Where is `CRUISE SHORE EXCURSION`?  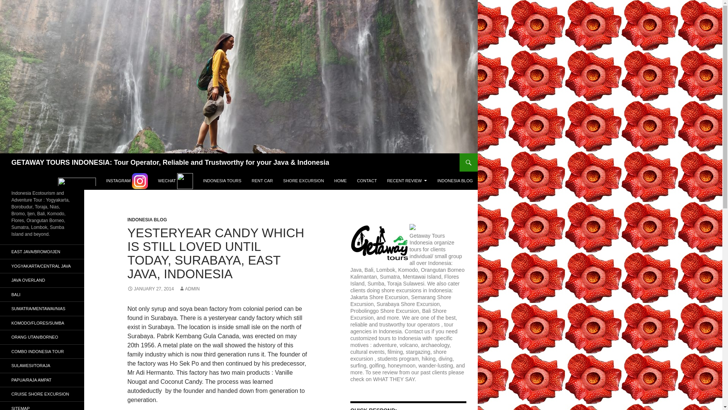 CRUISE SHORE EXCURSION is located at coordinates (42, 394).